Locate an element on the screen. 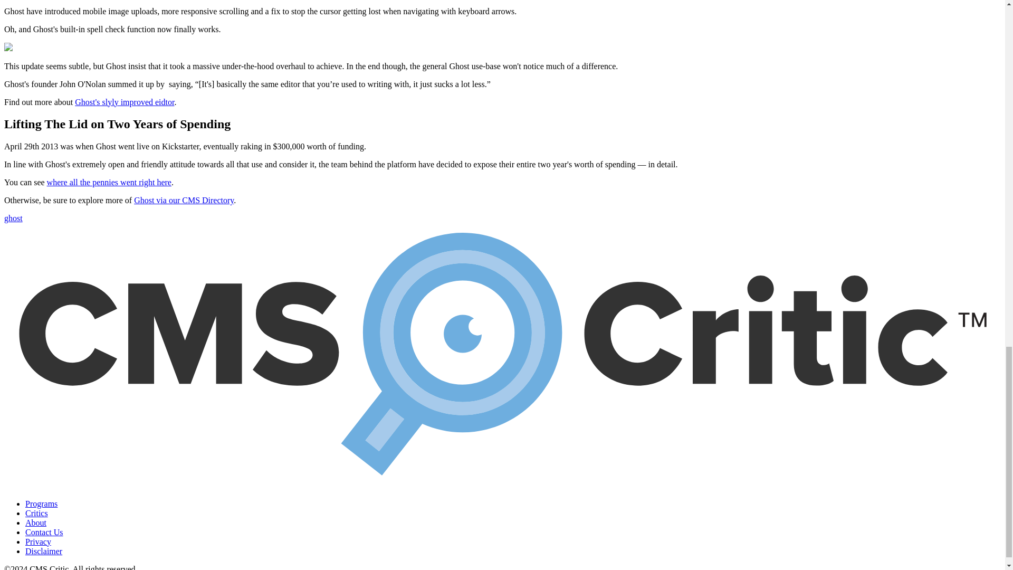 This screenshot has width=1013, height=570. where all the pennies went right here is located at coordinates (109, 182).